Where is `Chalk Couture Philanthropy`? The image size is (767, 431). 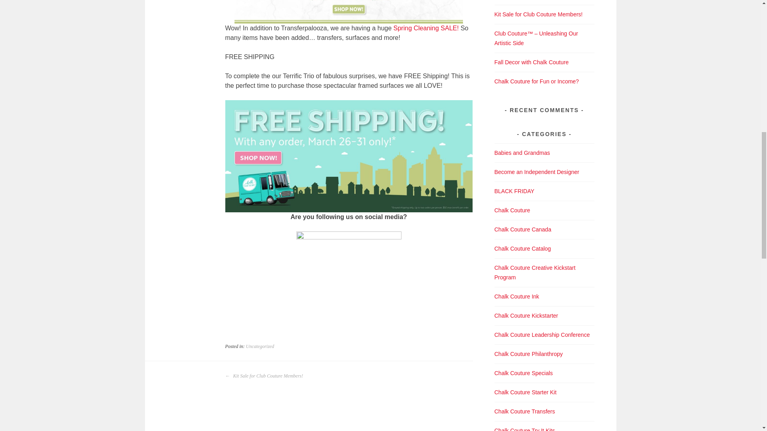
Chalk Couture Philanthropy is located at coordinates (529, 354).